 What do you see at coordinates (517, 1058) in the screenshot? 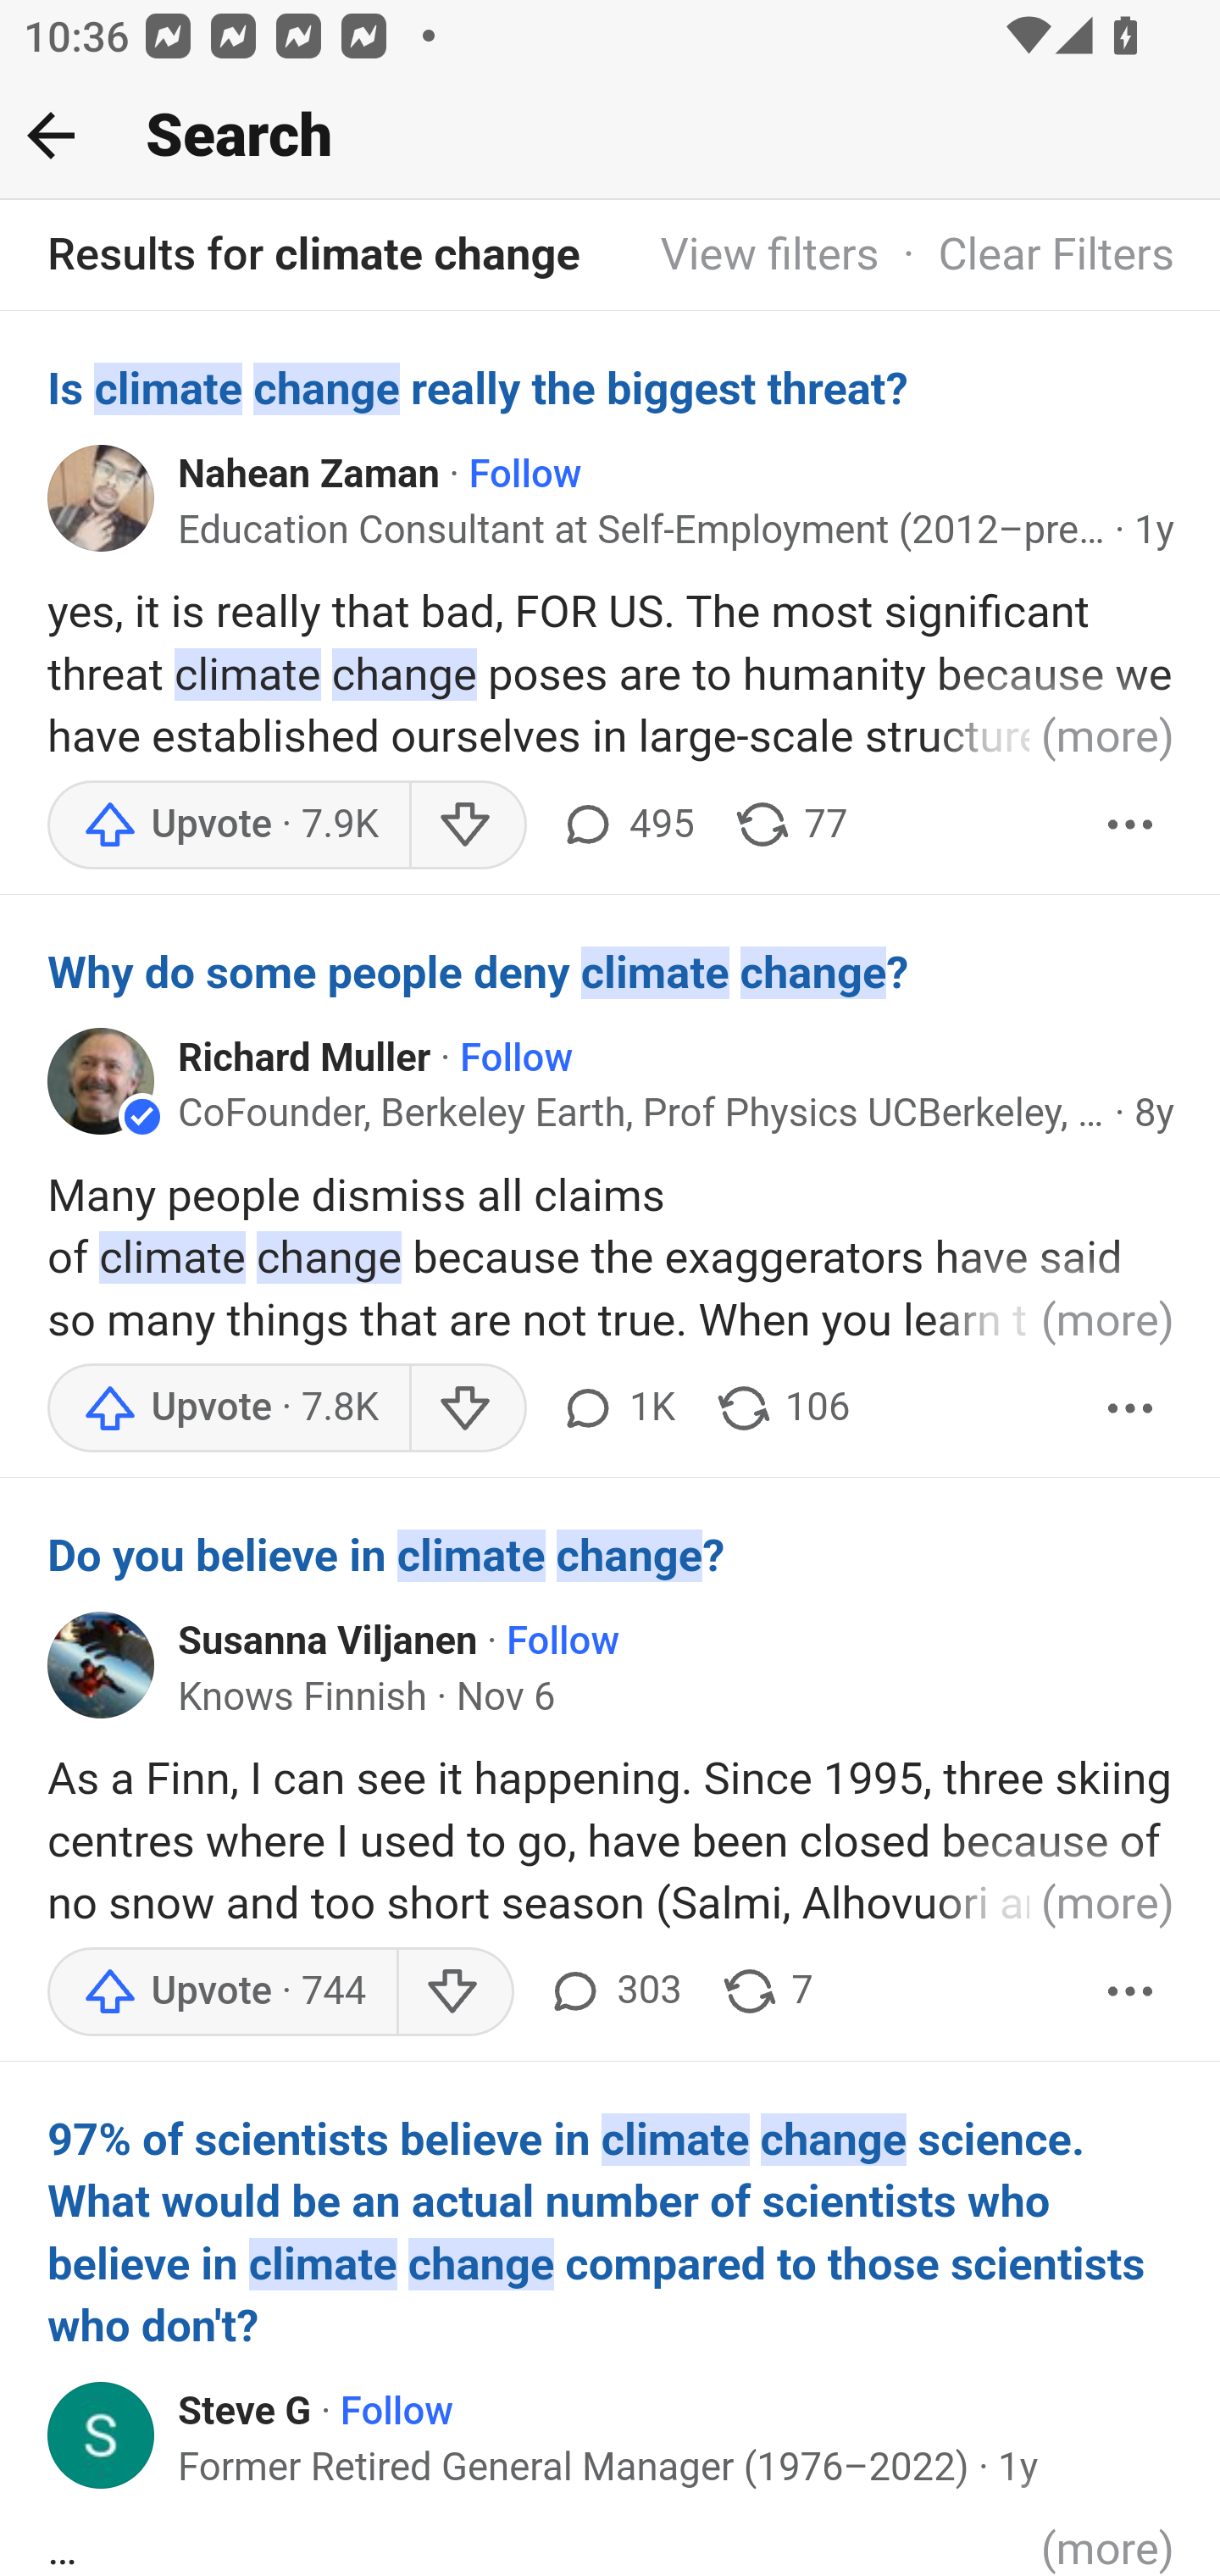
I see `Follow` at bounding box center [517, 1058].